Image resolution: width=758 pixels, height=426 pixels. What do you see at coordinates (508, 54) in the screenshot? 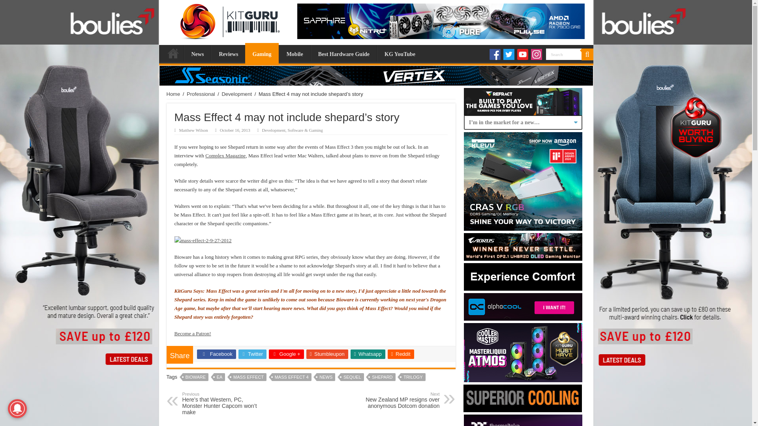
I see `Twitter` at bounding box center [508, 54].